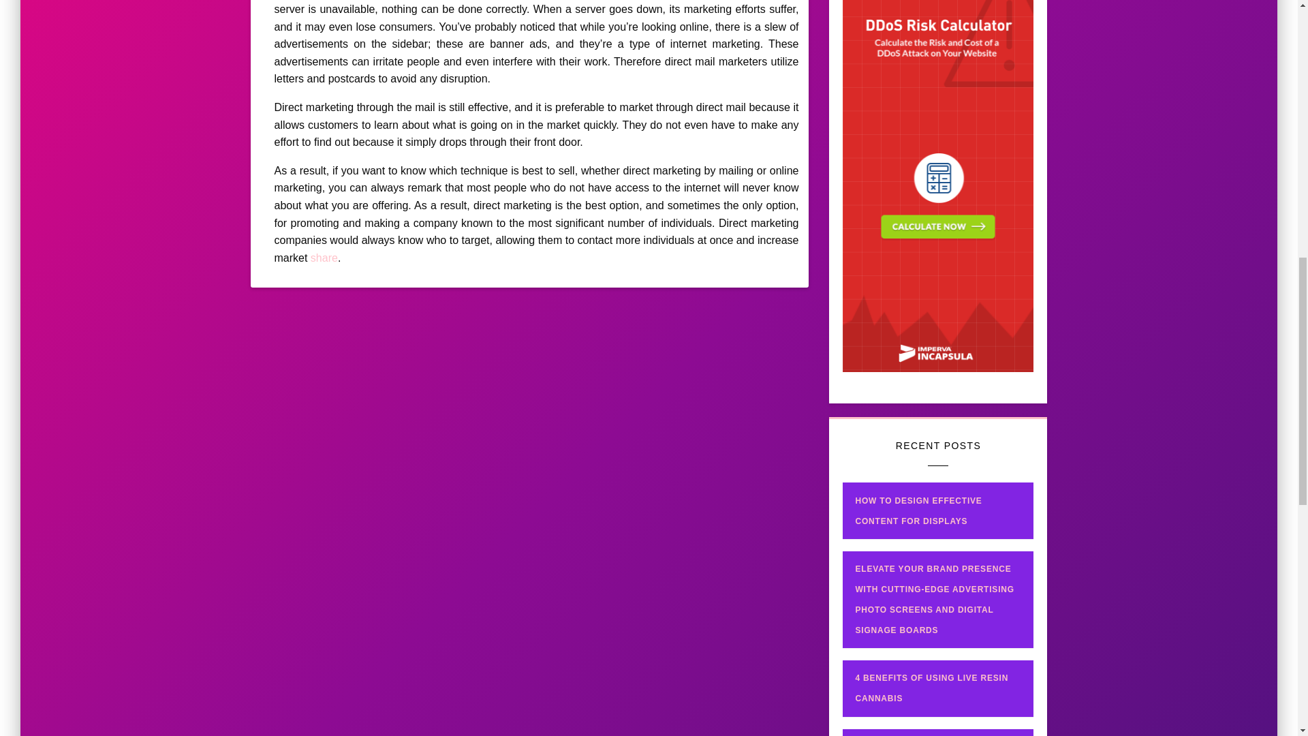 This screenshot has height=736, width=1308. What do you see at coordinates (324, 258) in the screenshot?
I see `share` at bounding box center [324, 258].